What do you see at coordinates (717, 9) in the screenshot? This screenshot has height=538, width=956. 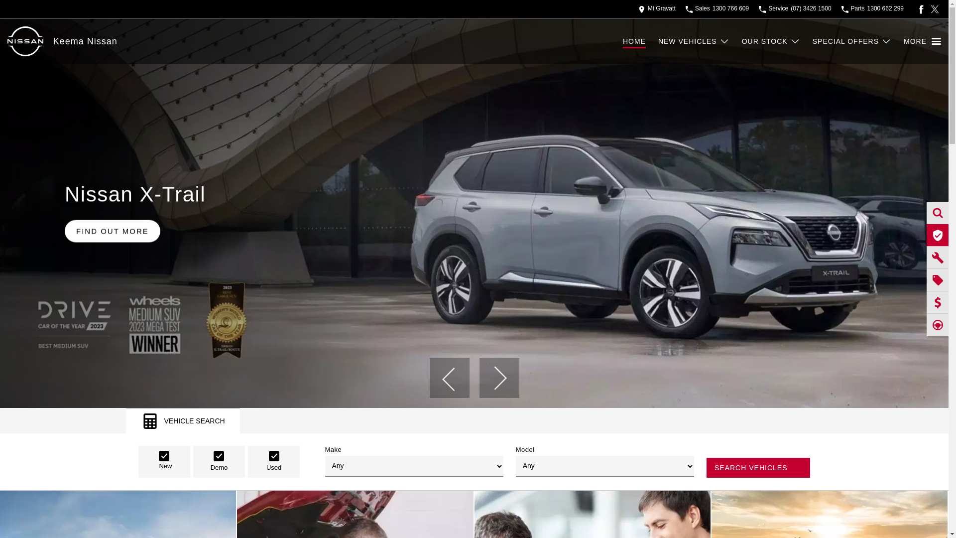 I see `Sales
1300 766 609` at bounding box center [717, 9].